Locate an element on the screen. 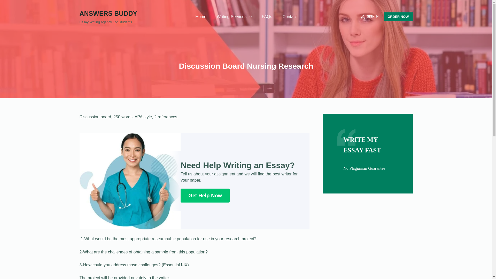 The height and width of the screenshot is (279, 496). SIGN IN is located at coordinates (369, 17).